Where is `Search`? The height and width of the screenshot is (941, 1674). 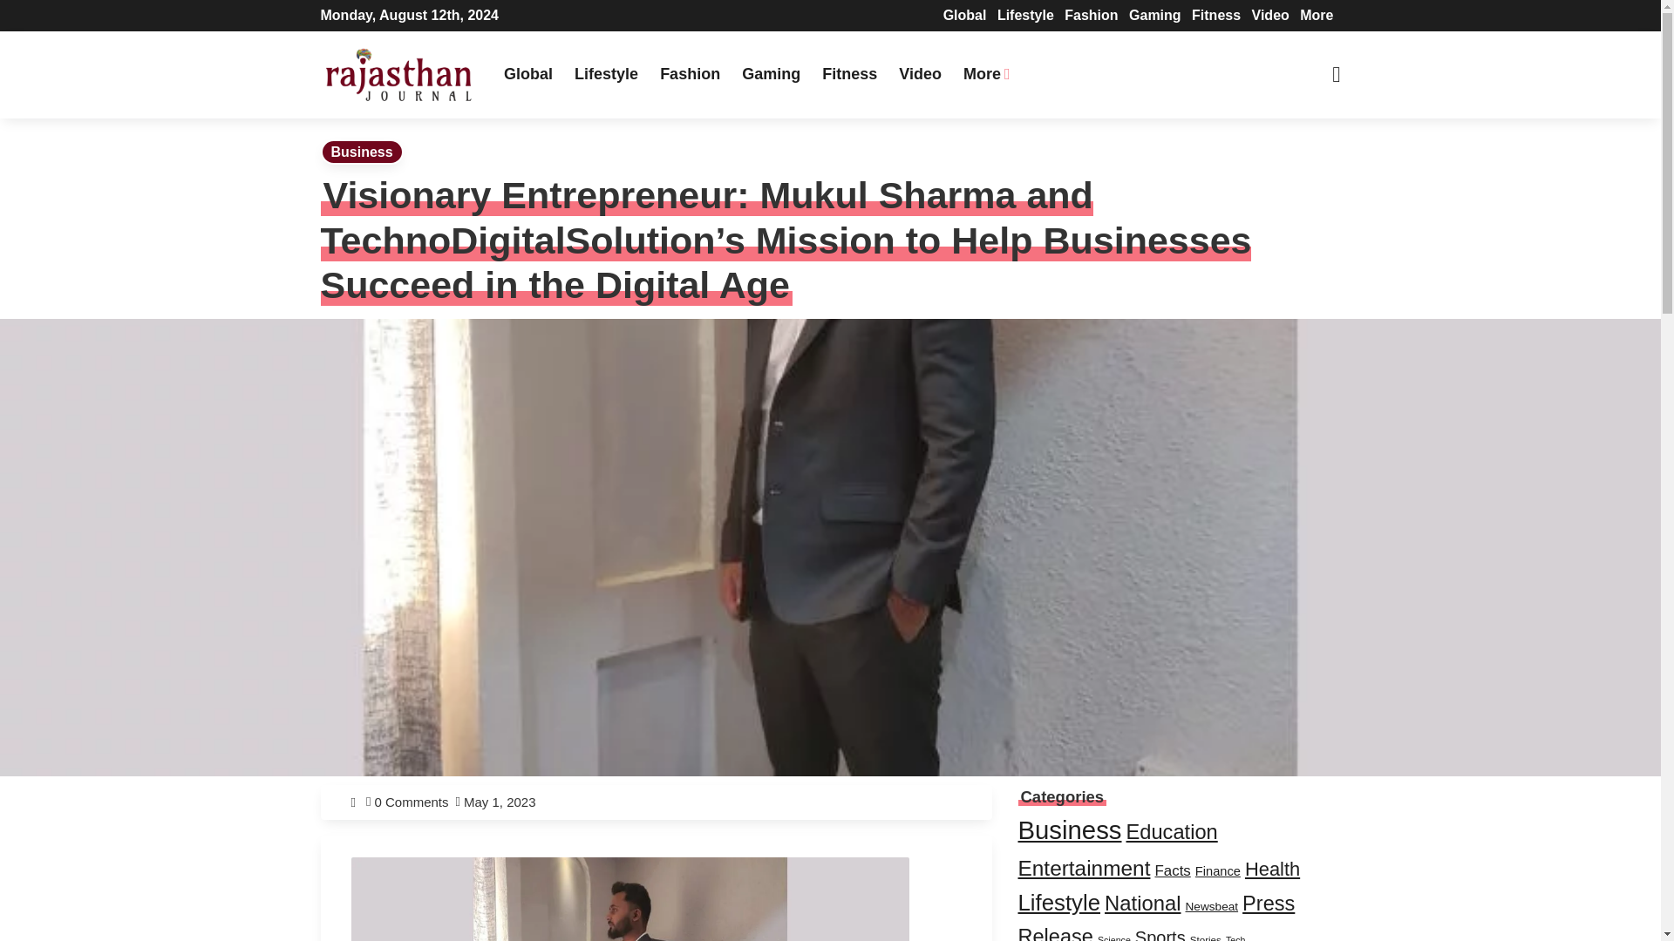
Search is located at coordinates (523, 19).